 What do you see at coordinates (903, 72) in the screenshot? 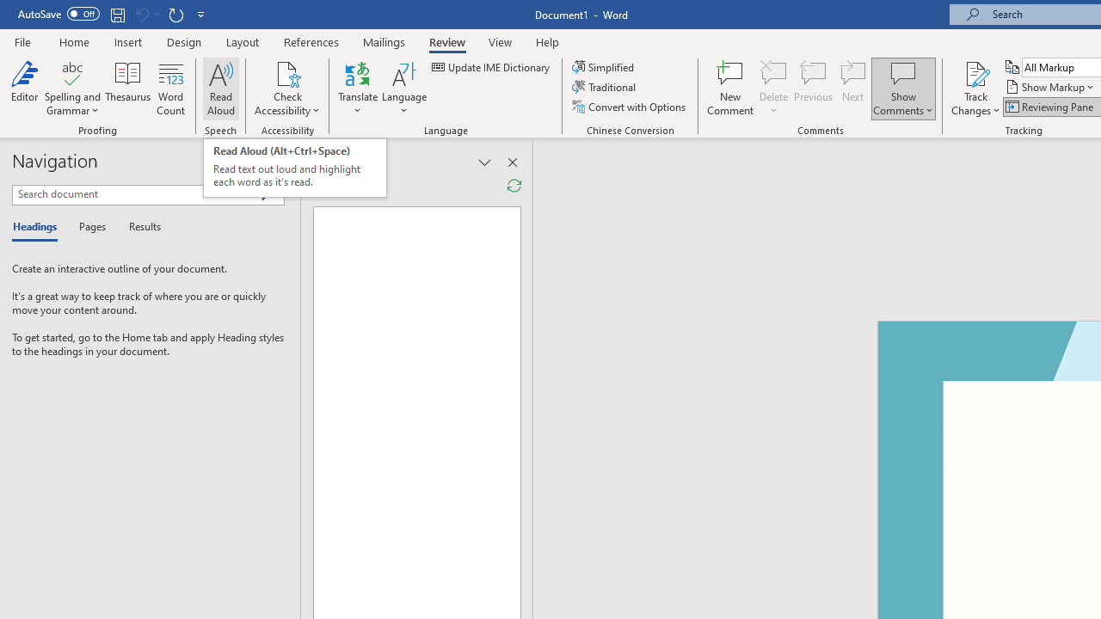
I see `Show Comments` at bounding box center [903, 72].